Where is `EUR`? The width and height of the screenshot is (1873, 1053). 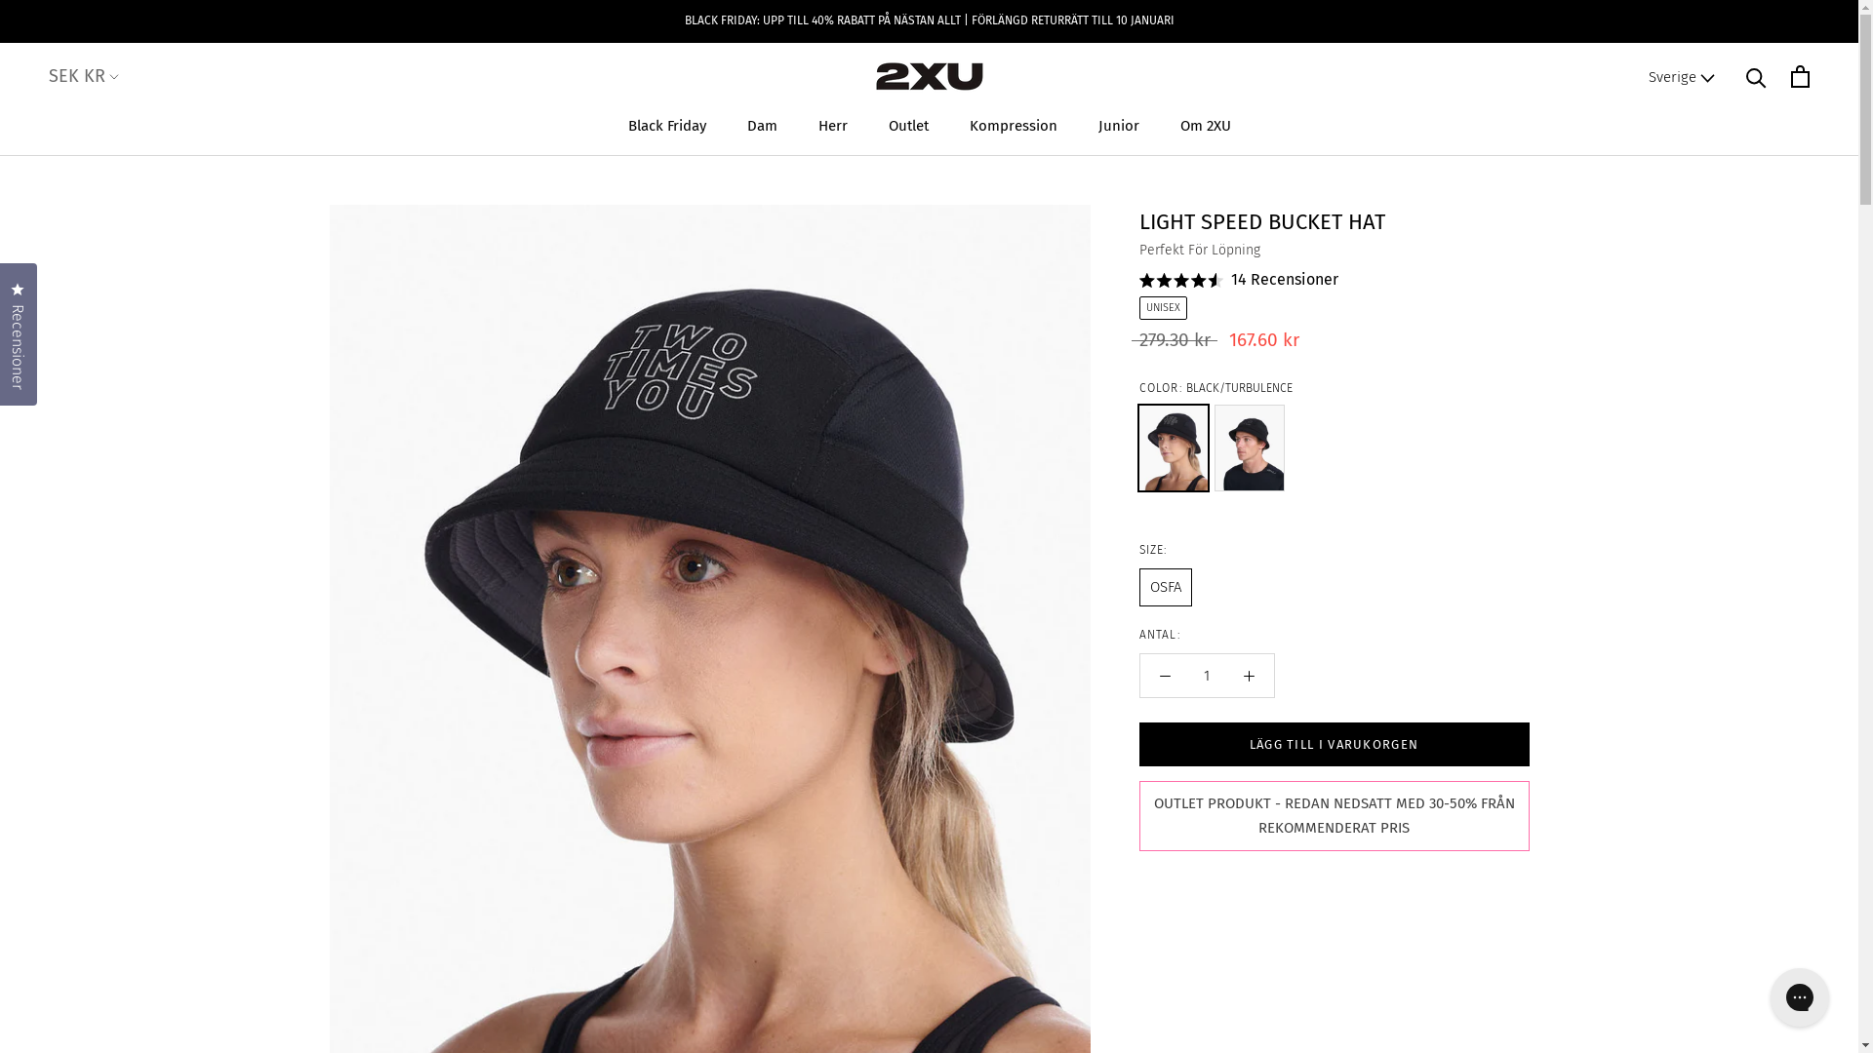 EUR is located at coordinates (100, 156).